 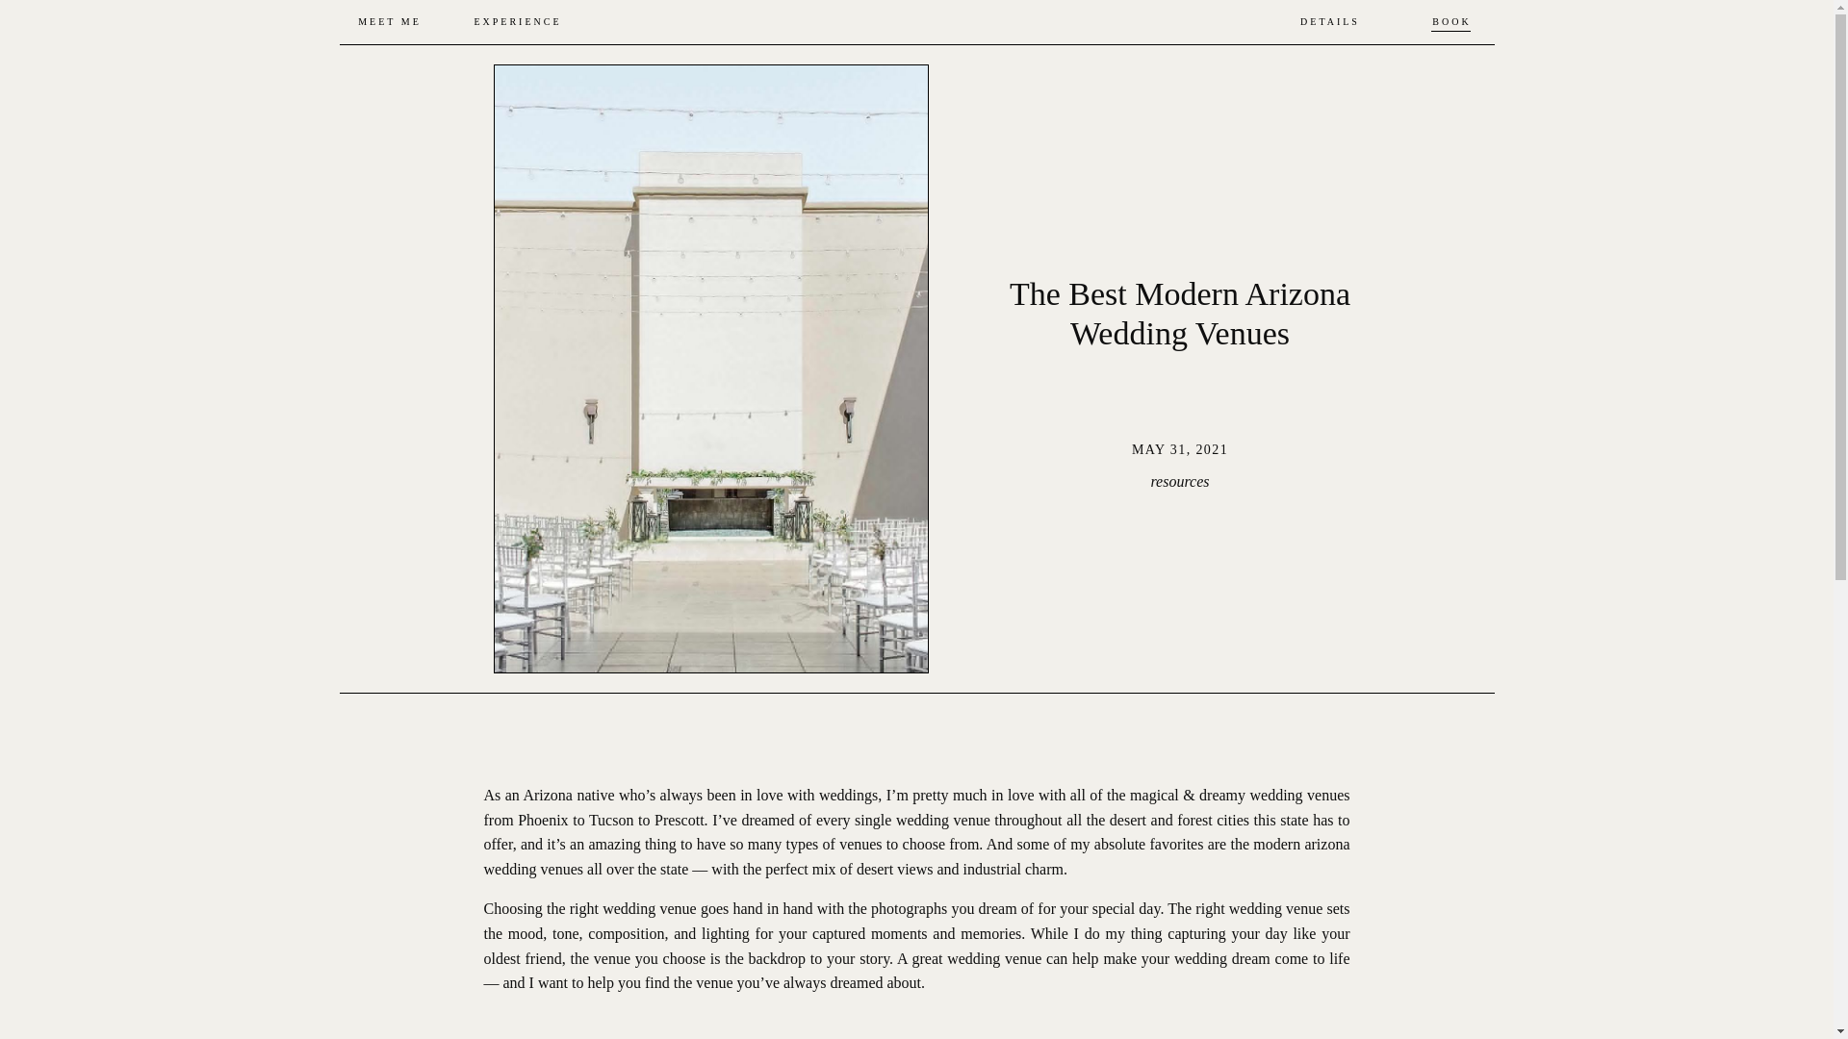 What do you see at coordinates (391, 23) in the screenshot?
I see `MEET ME` at bounding box center [391, 23].